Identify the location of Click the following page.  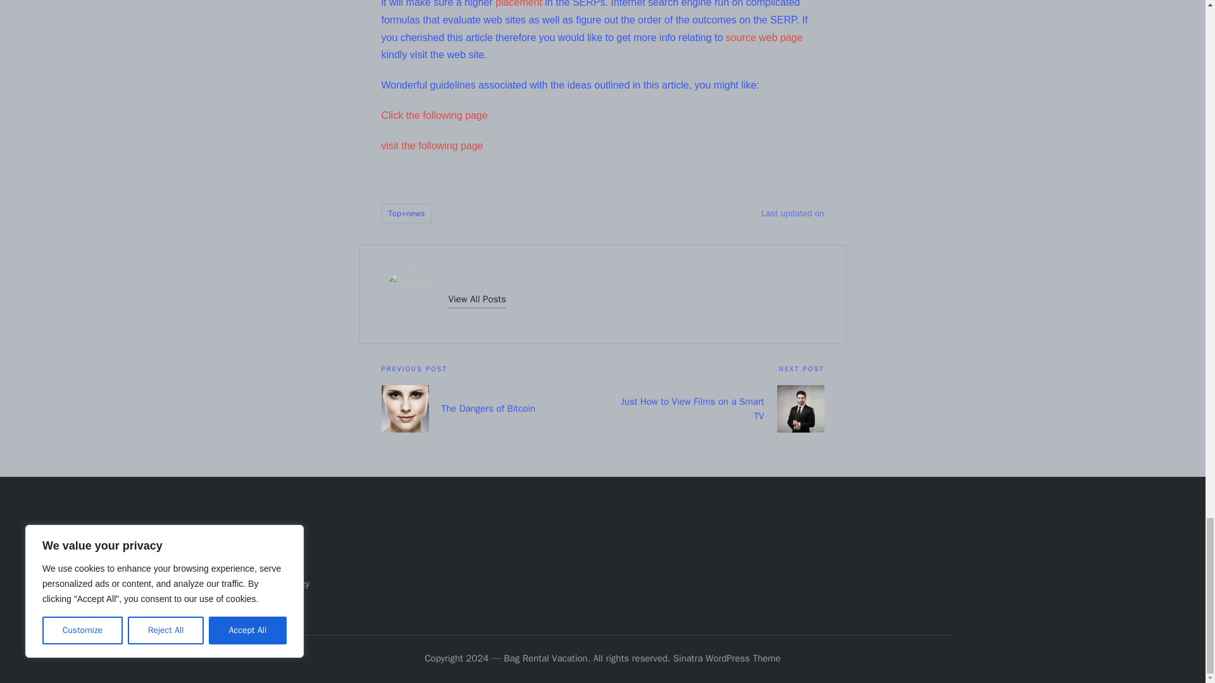
(434, 115).